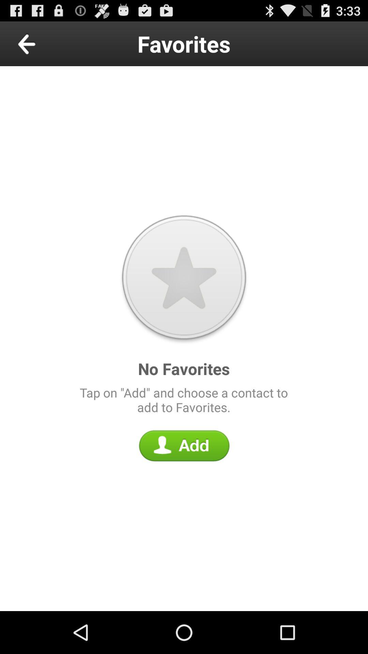 Image resolution: width=368 pixels, height=654 pixels. What do you see at coordinates (184, 446) in the screenshot?
I see `launch the item at the bottom` at bounding box center [184, 446].